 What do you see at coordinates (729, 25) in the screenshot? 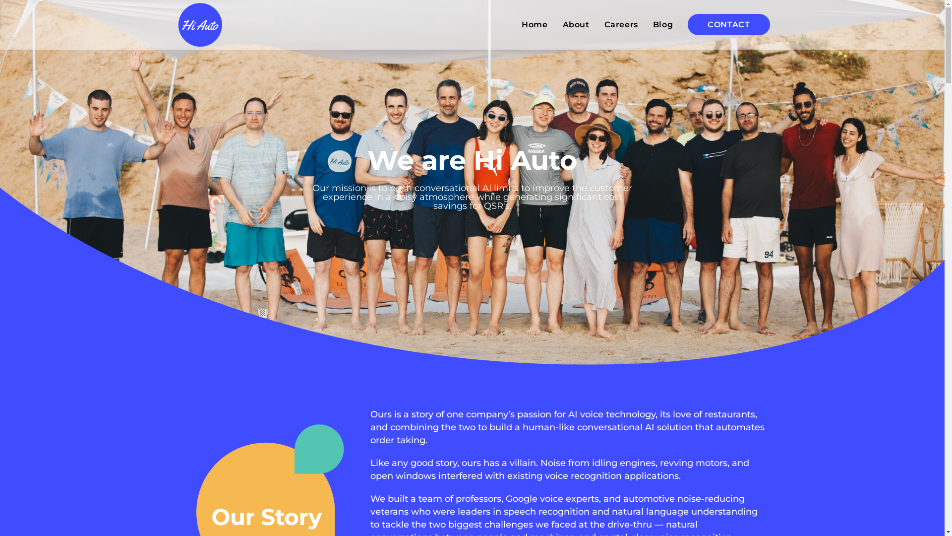
I see `CONTACT` at bounding box center [729, 25].